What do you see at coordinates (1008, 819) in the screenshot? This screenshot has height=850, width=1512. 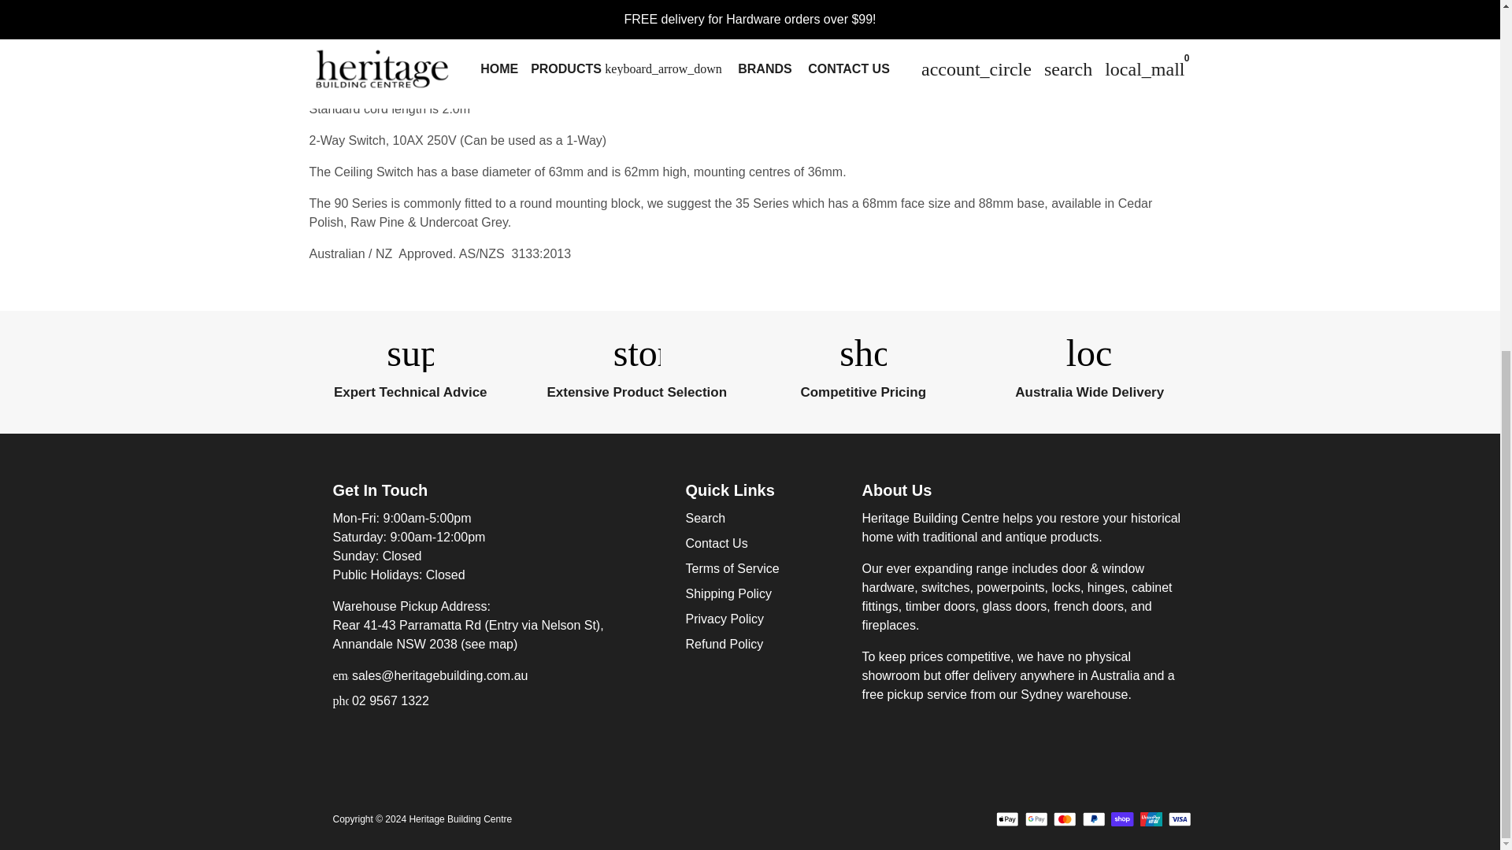 I see `Apple Pay` at bounding box center [1008, 819].